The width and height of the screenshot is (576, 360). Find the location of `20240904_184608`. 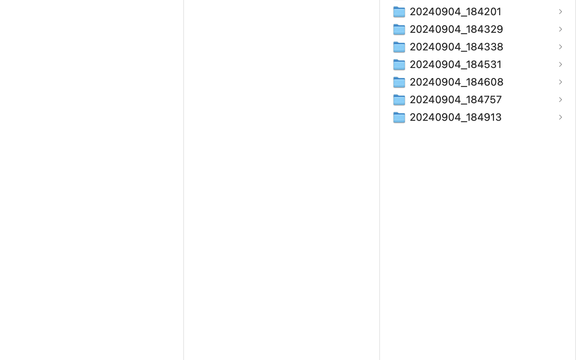

20240904_184608 is located at coordinates (458, 82).